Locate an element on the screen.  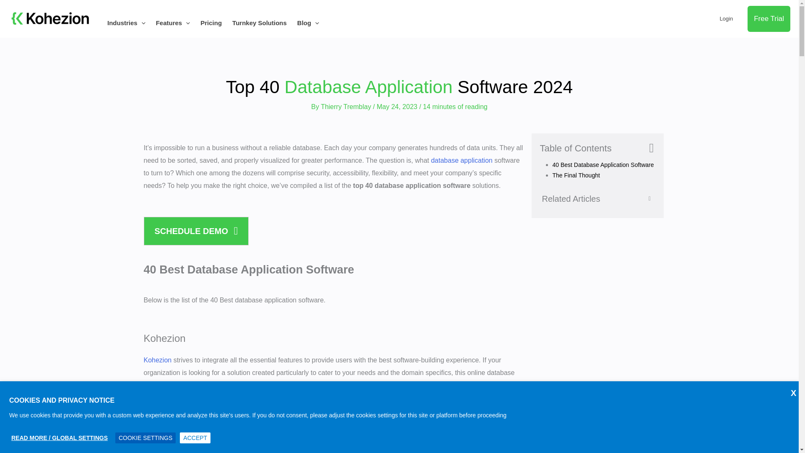
Turnkey Solutions is located at coordinates (265, 23).